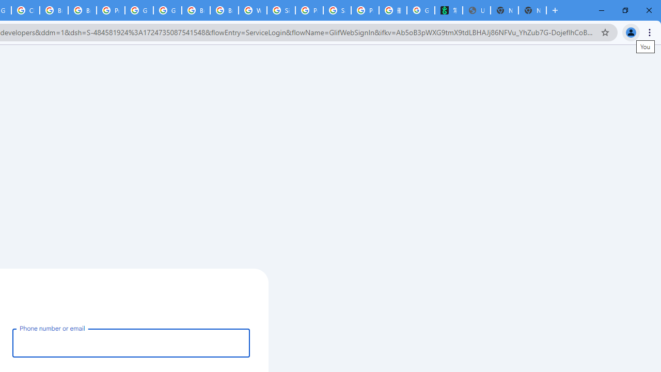 The image size is (661, 372). I want to click on Close, so click(649, 10).